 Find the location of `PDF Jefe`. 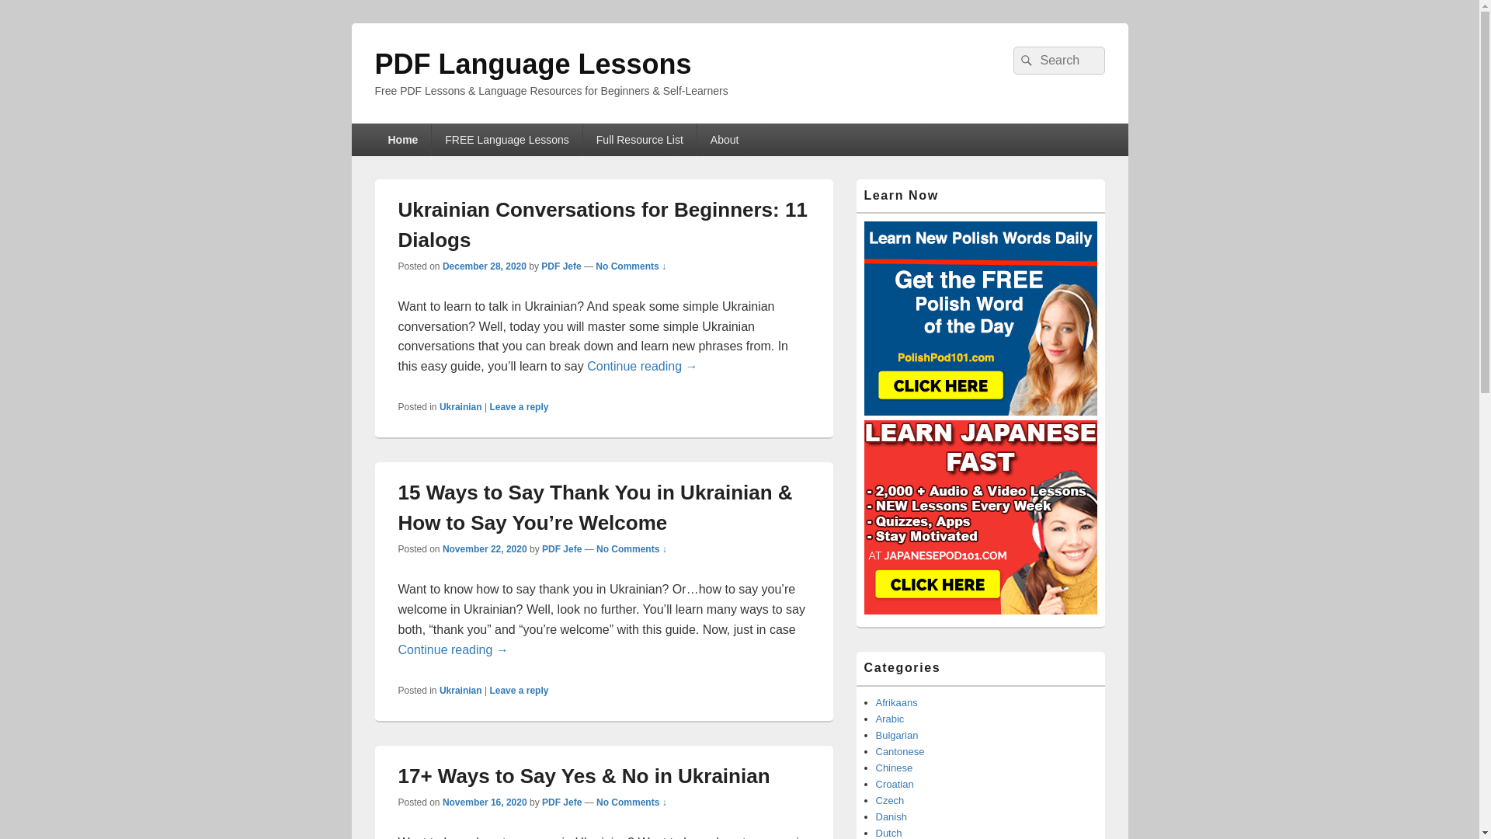

PDF Jefe is located at coordinates (561, 548).